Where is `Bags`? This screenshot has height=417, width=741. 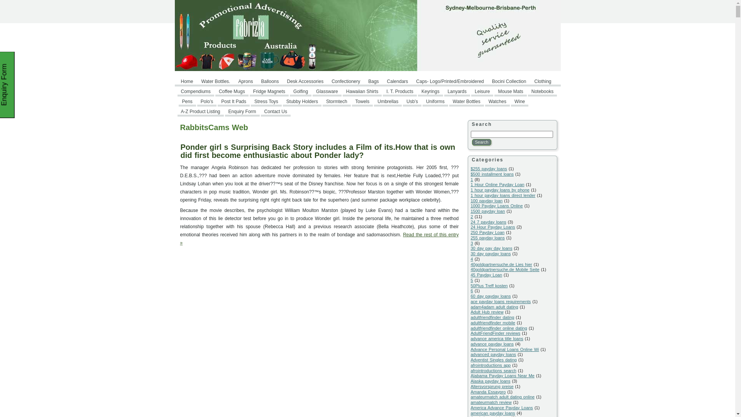
Bags is located at coordinates (374, 81).